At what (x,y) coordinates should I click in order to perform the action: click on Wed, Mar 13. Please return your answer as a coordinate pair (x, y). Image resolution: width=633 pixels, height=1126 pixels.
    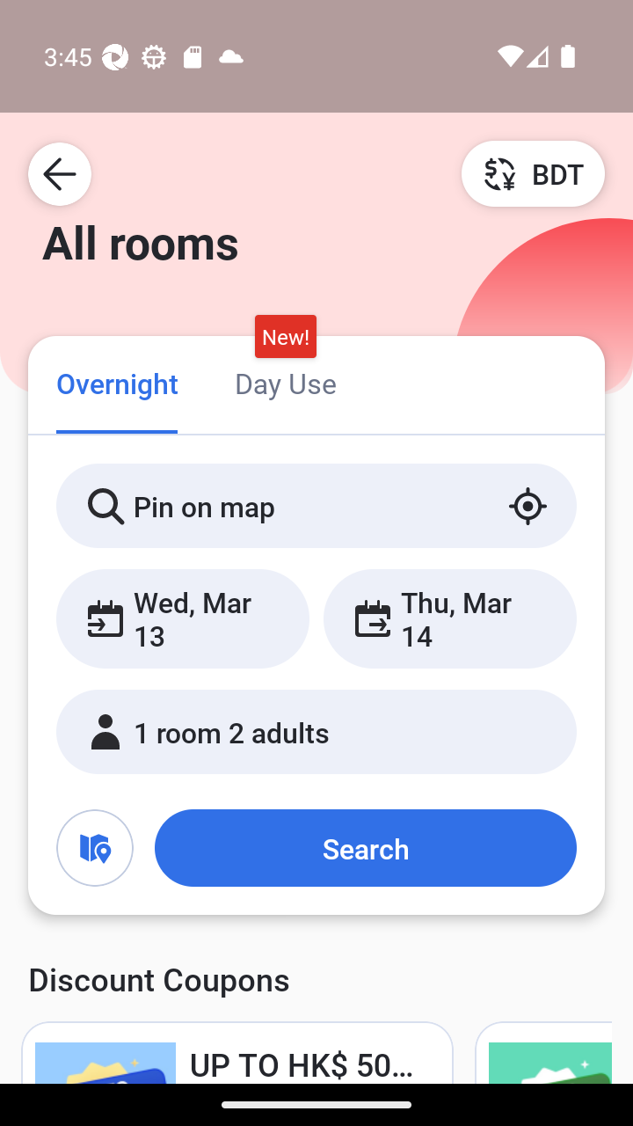
    Looking at the image, I should click on (183, 618).